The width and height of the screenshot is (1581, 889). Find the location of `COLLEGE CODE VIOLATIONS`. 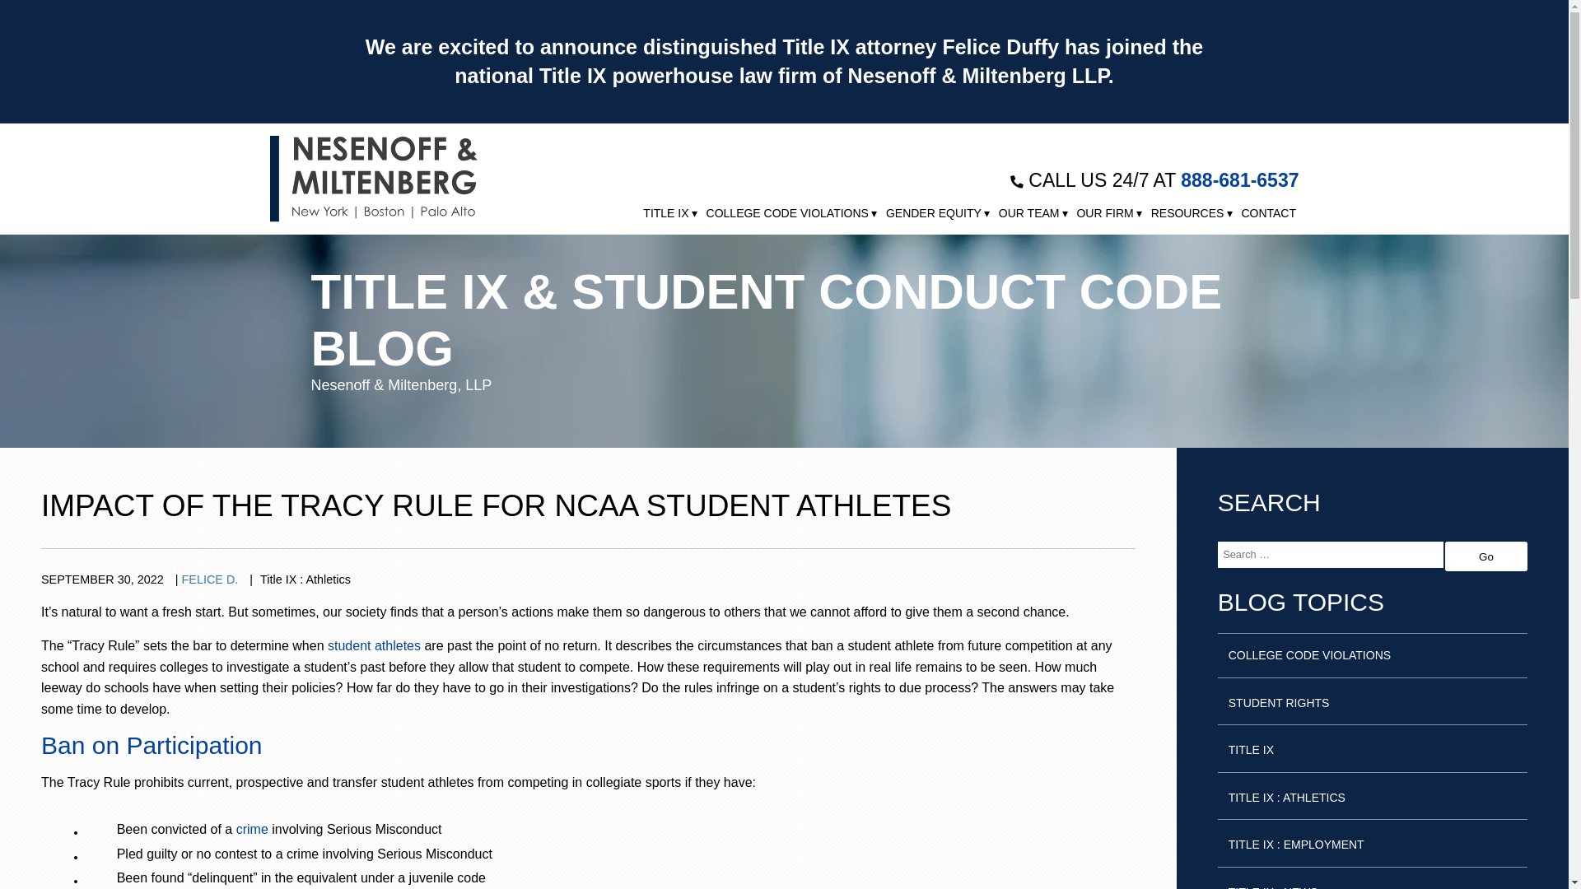

COLLEGE CODE VIOLATIONS is located at coordinates (787, 212).